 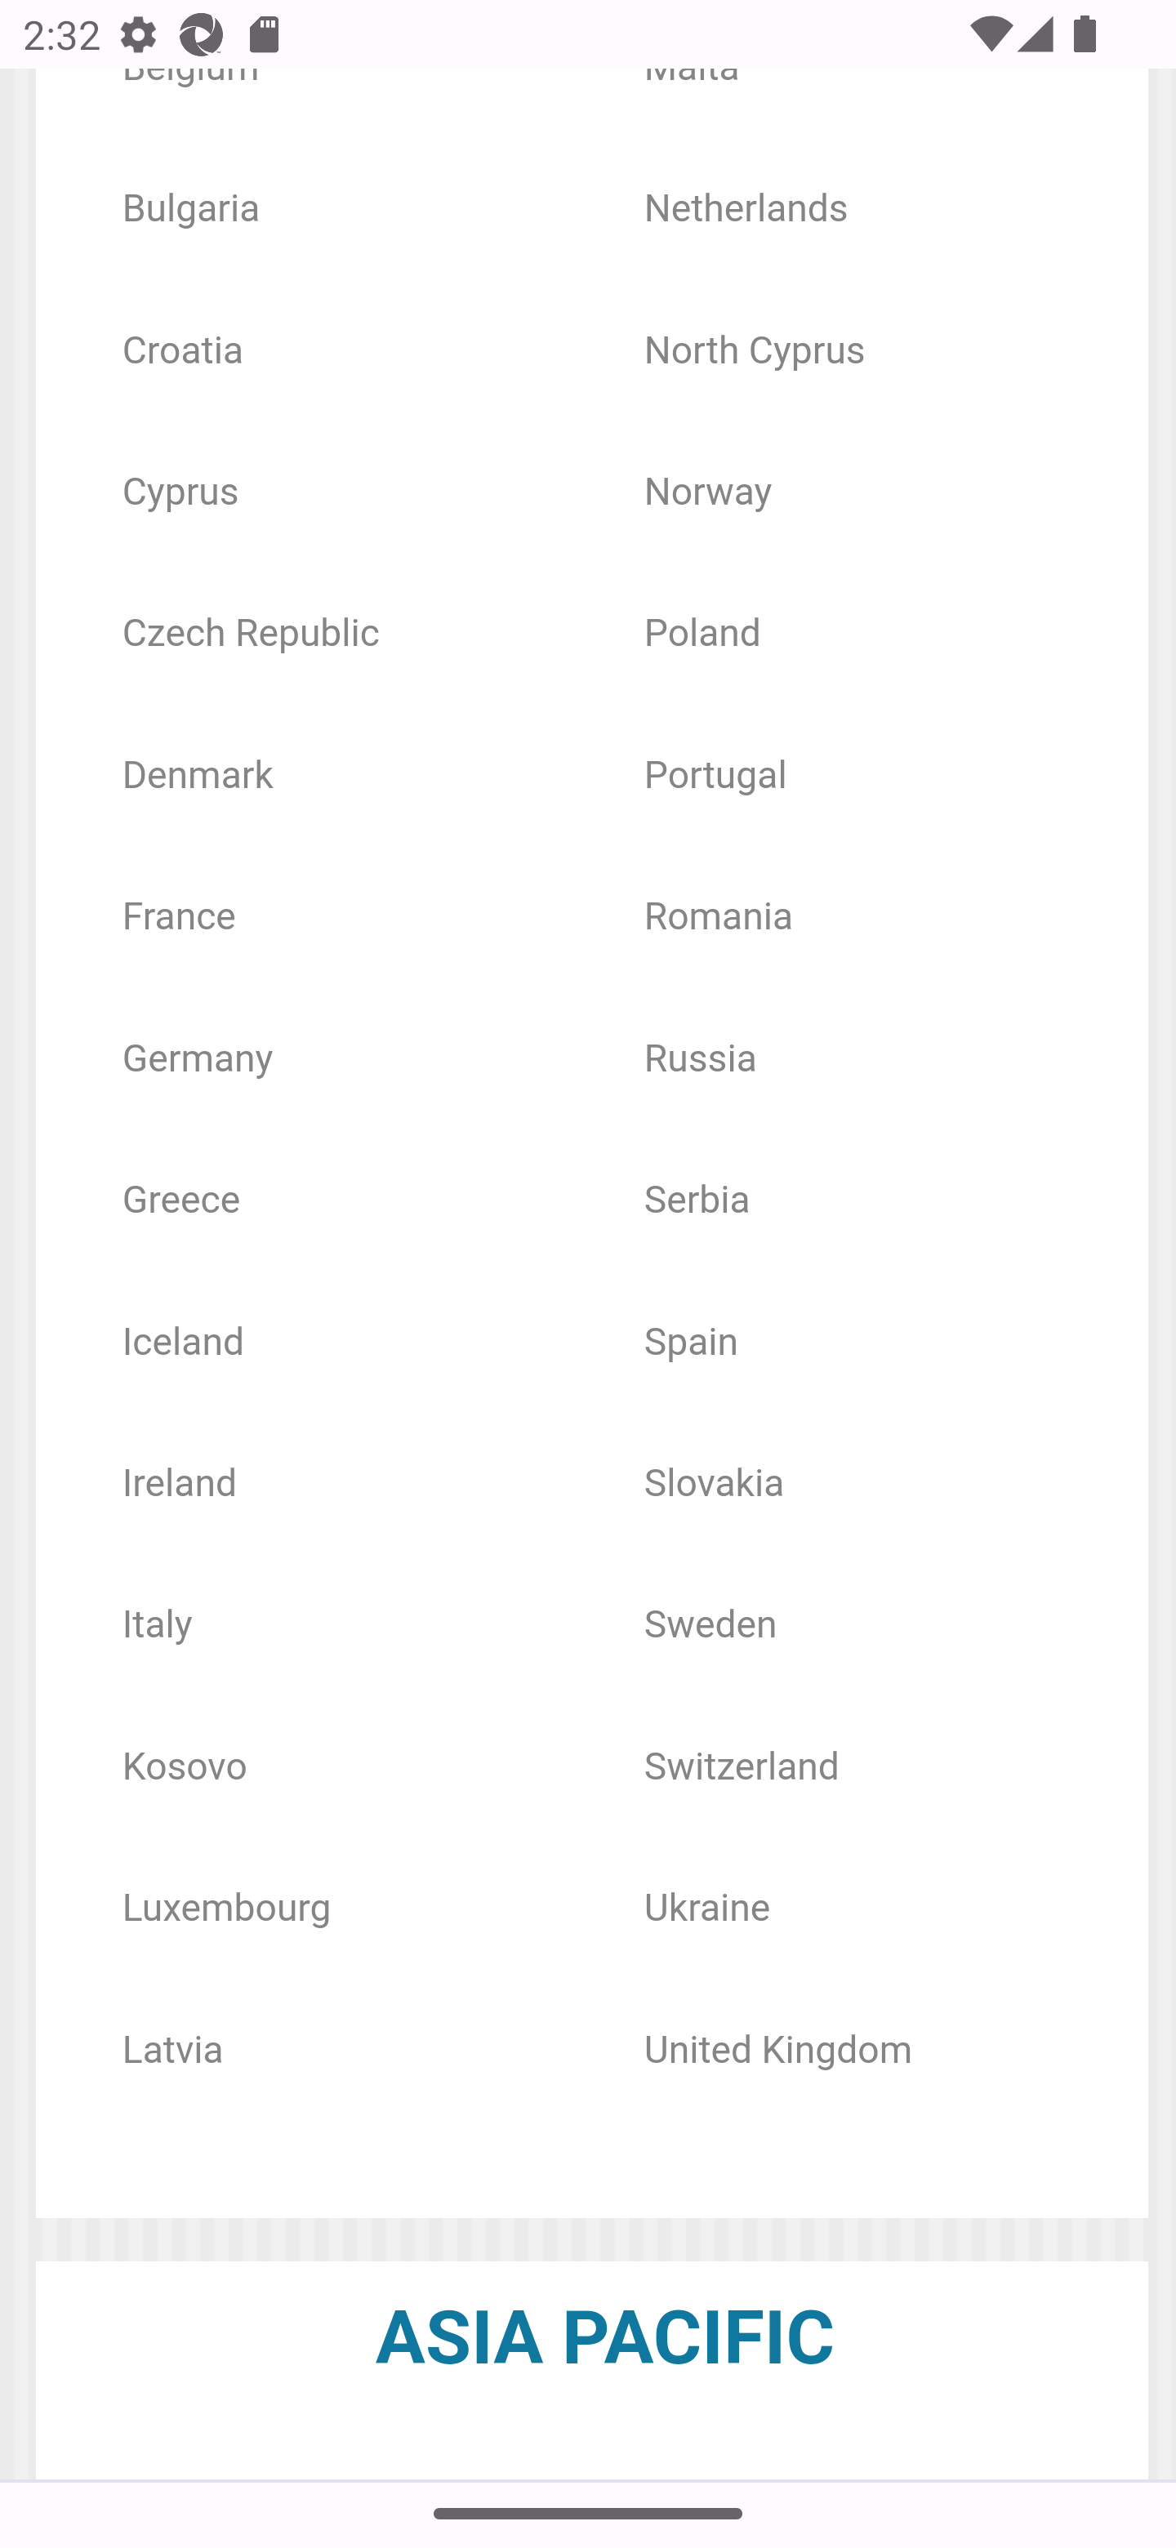 What do you see at coordinates (157, 1627) in the screenshot?
I see `Italy` at bounding box center [157, 1627].